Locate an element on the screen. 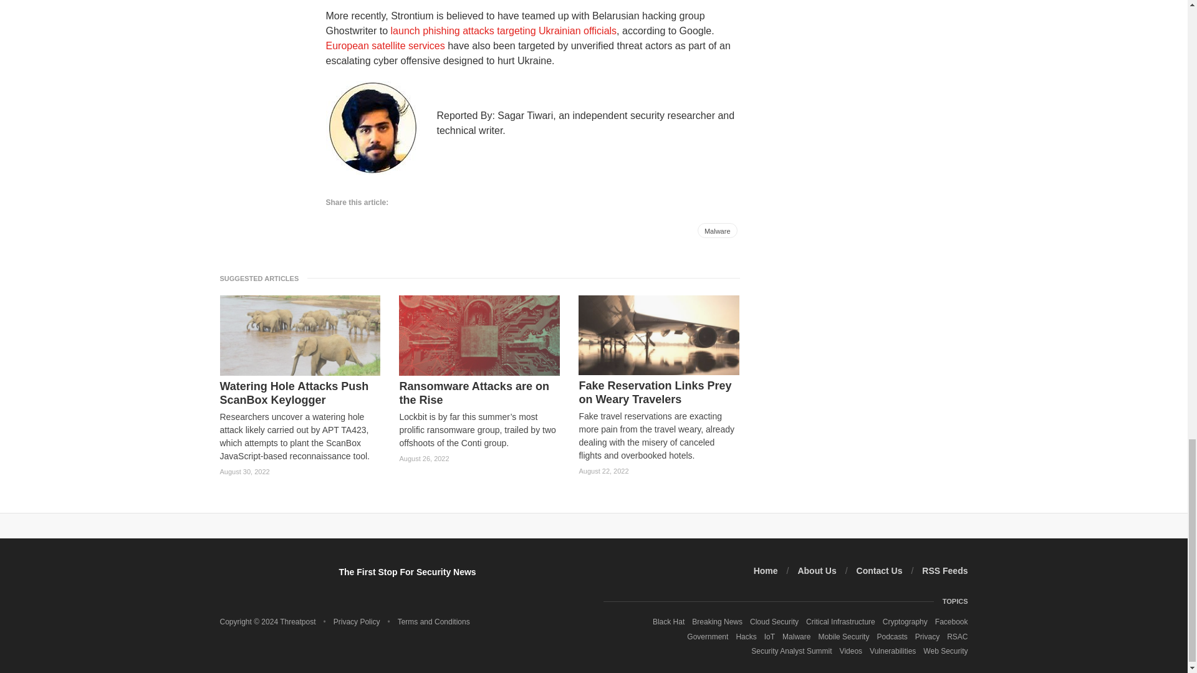 Image resolution: width=1197 pixels, height=673 pixels. Ransomware Attacks are on the Rise is located at coordinates (479, 394).